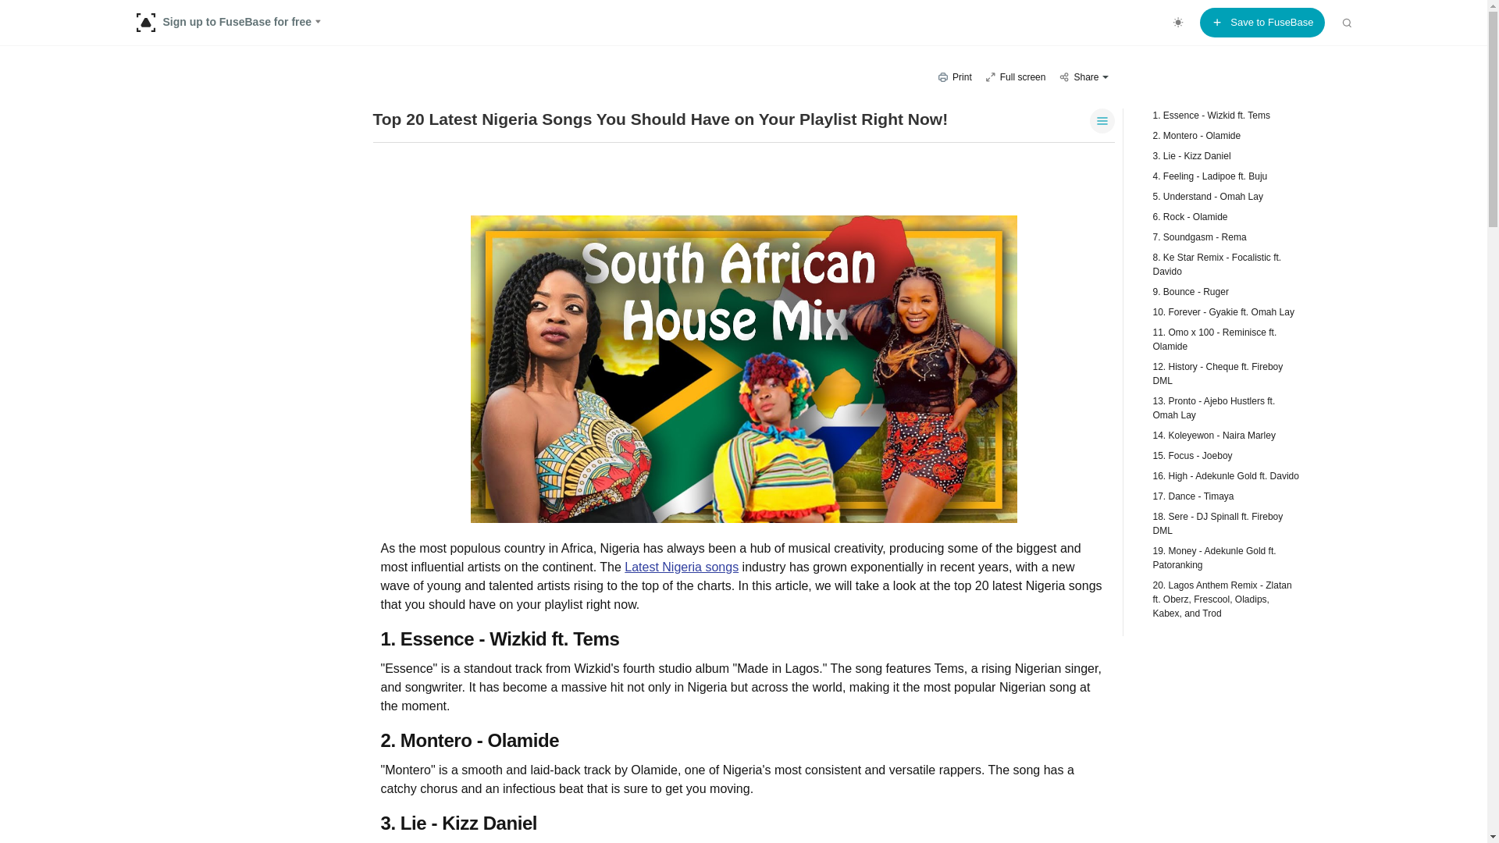 This screenshot has width=1499, height=843. What do you see at coordinates (1218, 215) in the screenshot?
I see `6. Rock - Olamide` at bounding box center [1218, 215].